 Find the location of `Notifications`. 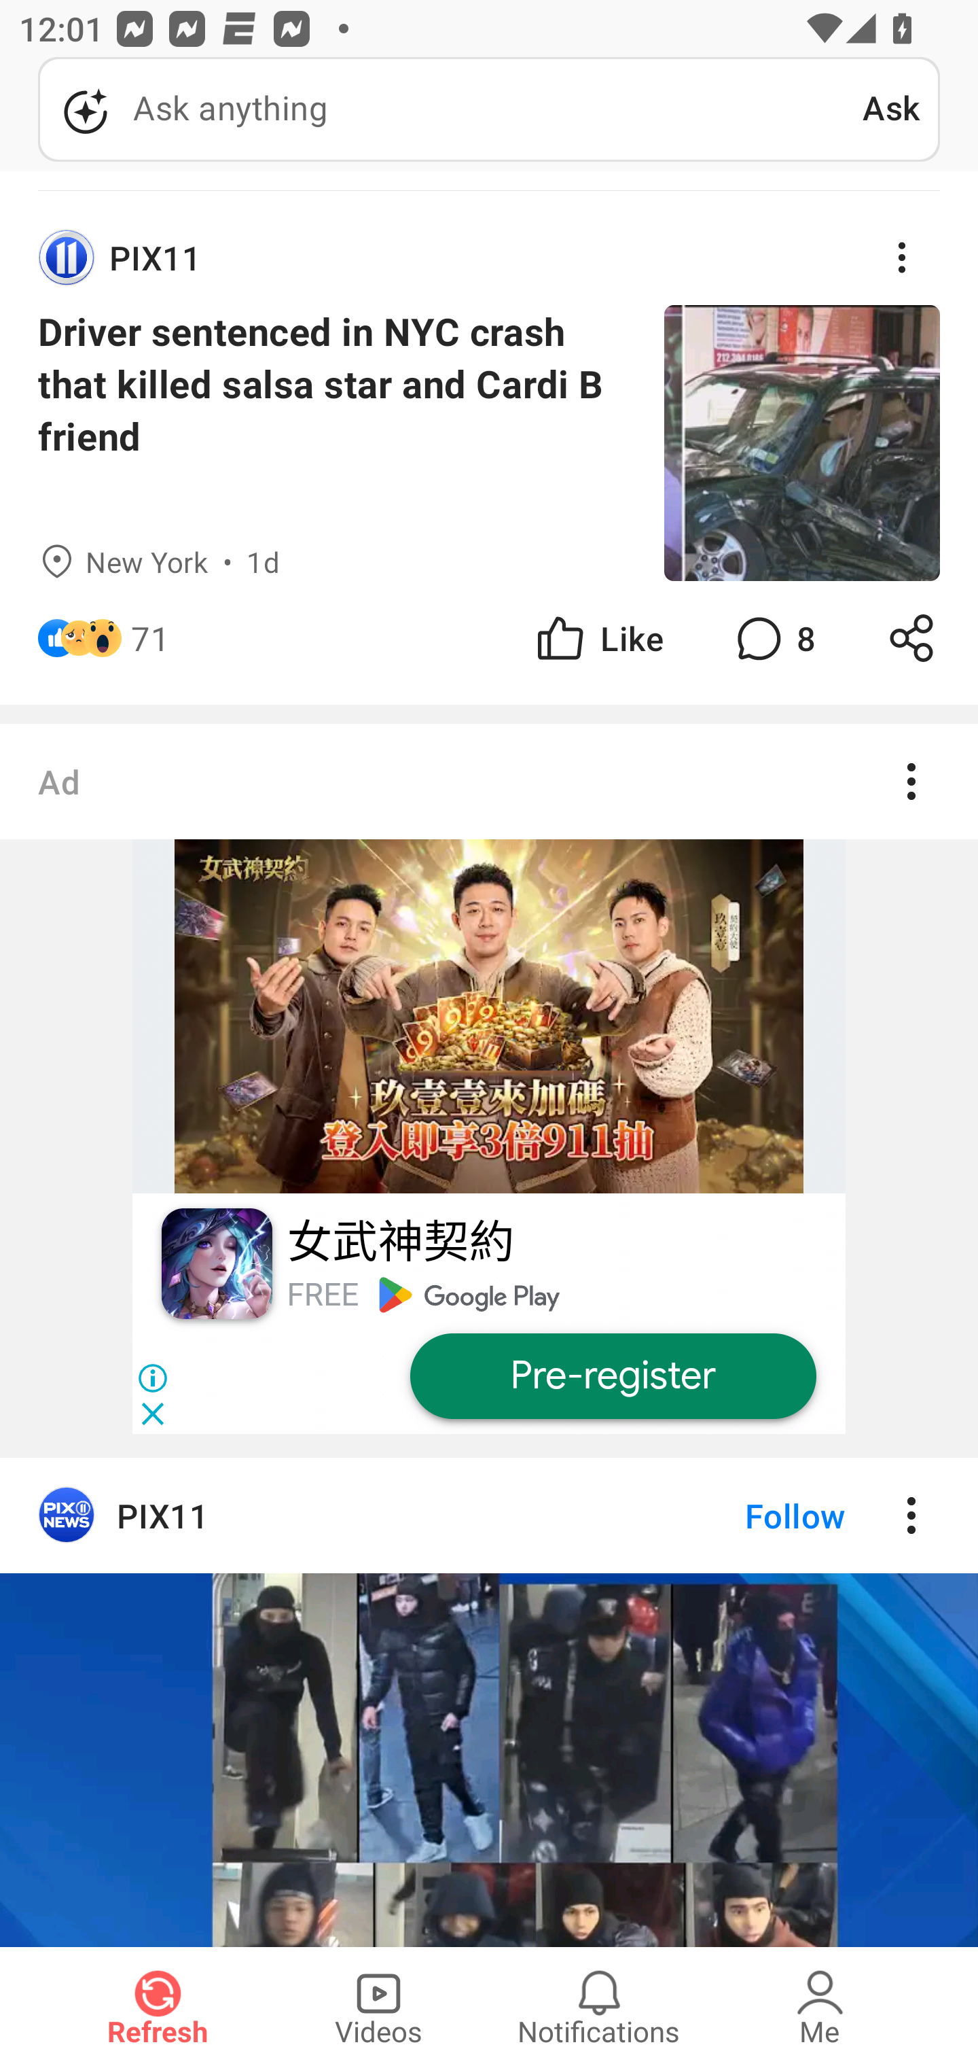

Notifications is located at coordinates (599, 2006).